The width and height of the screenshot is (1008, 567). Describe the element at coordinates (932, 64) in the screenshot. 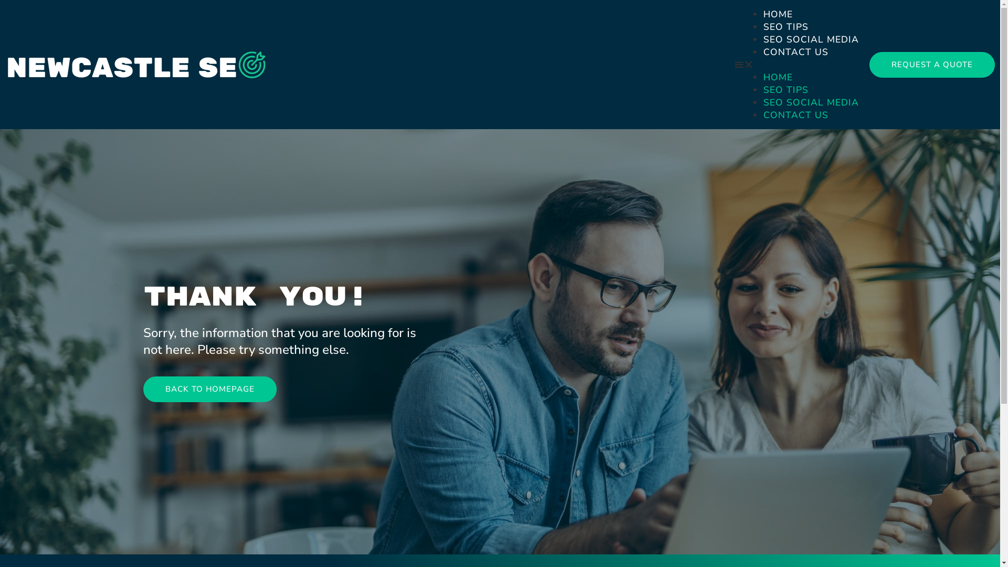

I see `REQUEST A QUOTE` at that location.